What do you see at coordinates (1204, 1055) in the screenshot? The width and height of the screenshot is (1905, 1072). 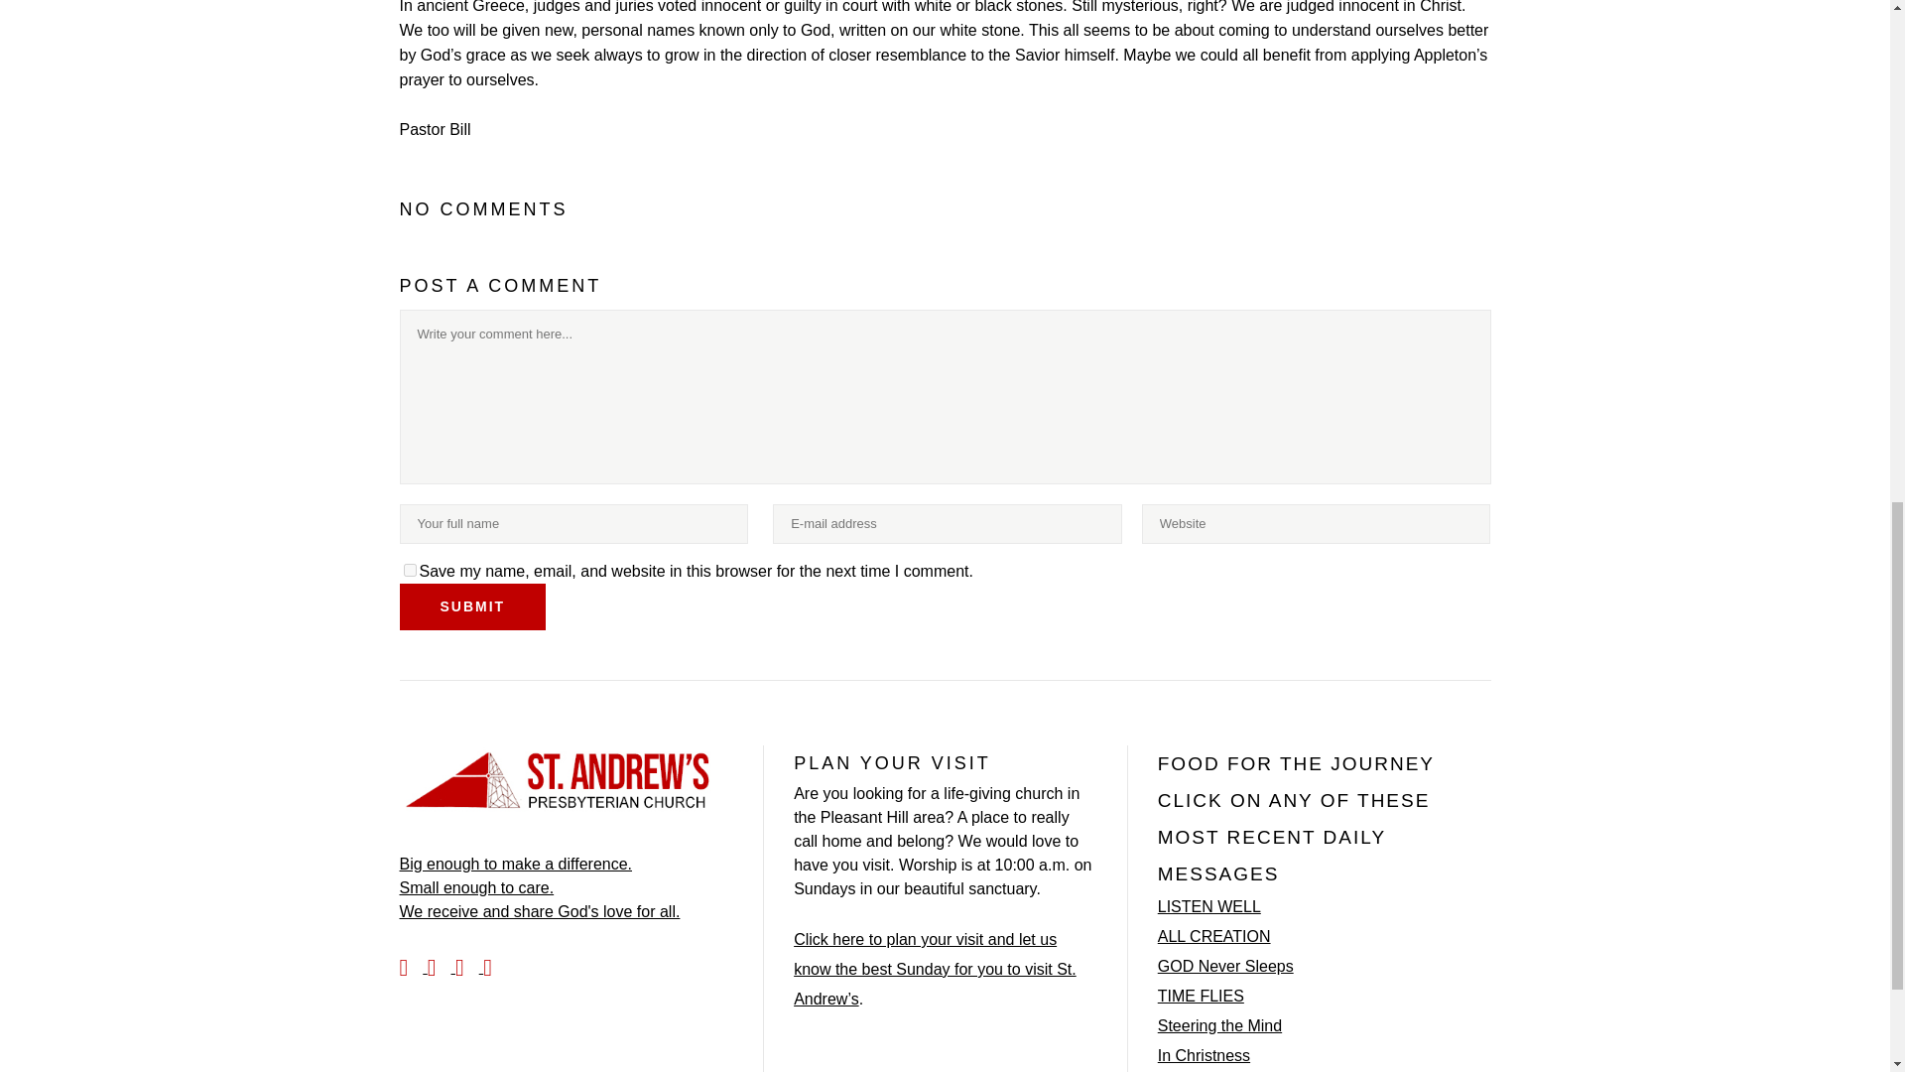 I see `In Christness` at bounding box center [1204, 1055].